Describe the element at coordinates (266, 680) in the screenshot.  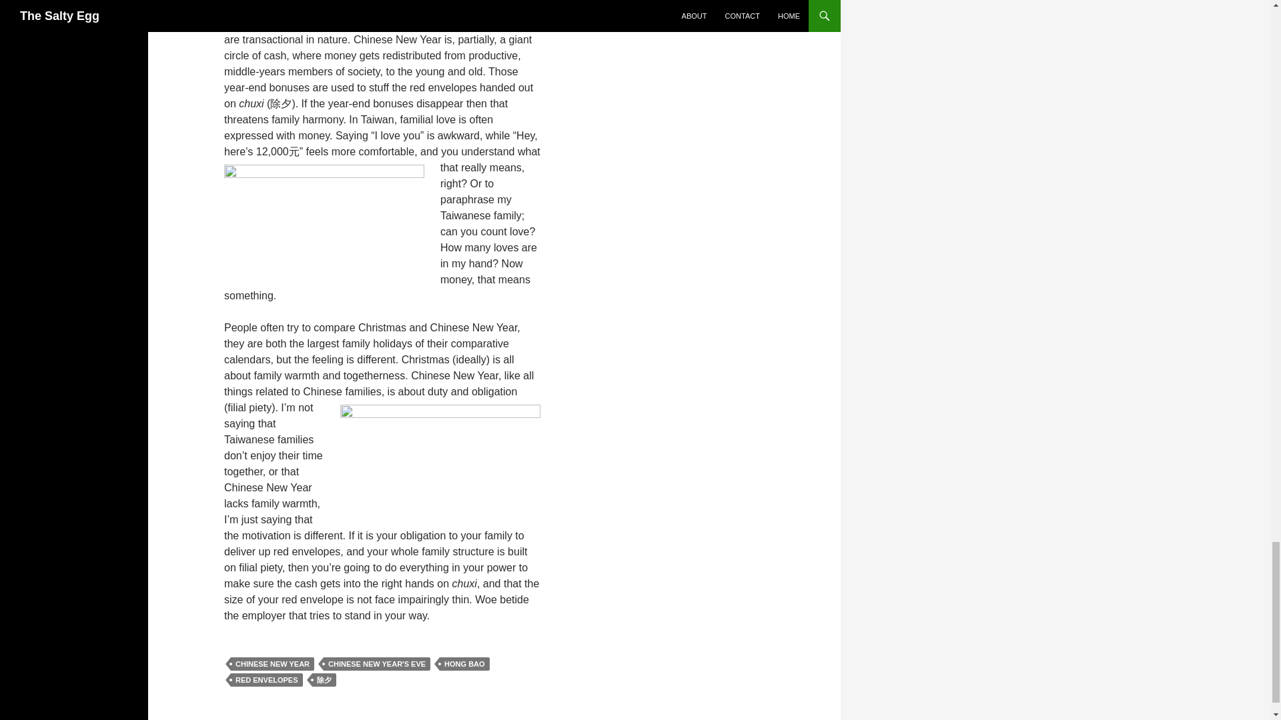
I see `RED ENVELOPES` at that location.